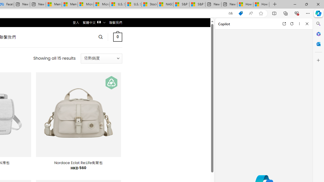  What do you see at coordinates (230, 13) in the screenshot?
I see `Show translate options` at bounding box center [230, 13].